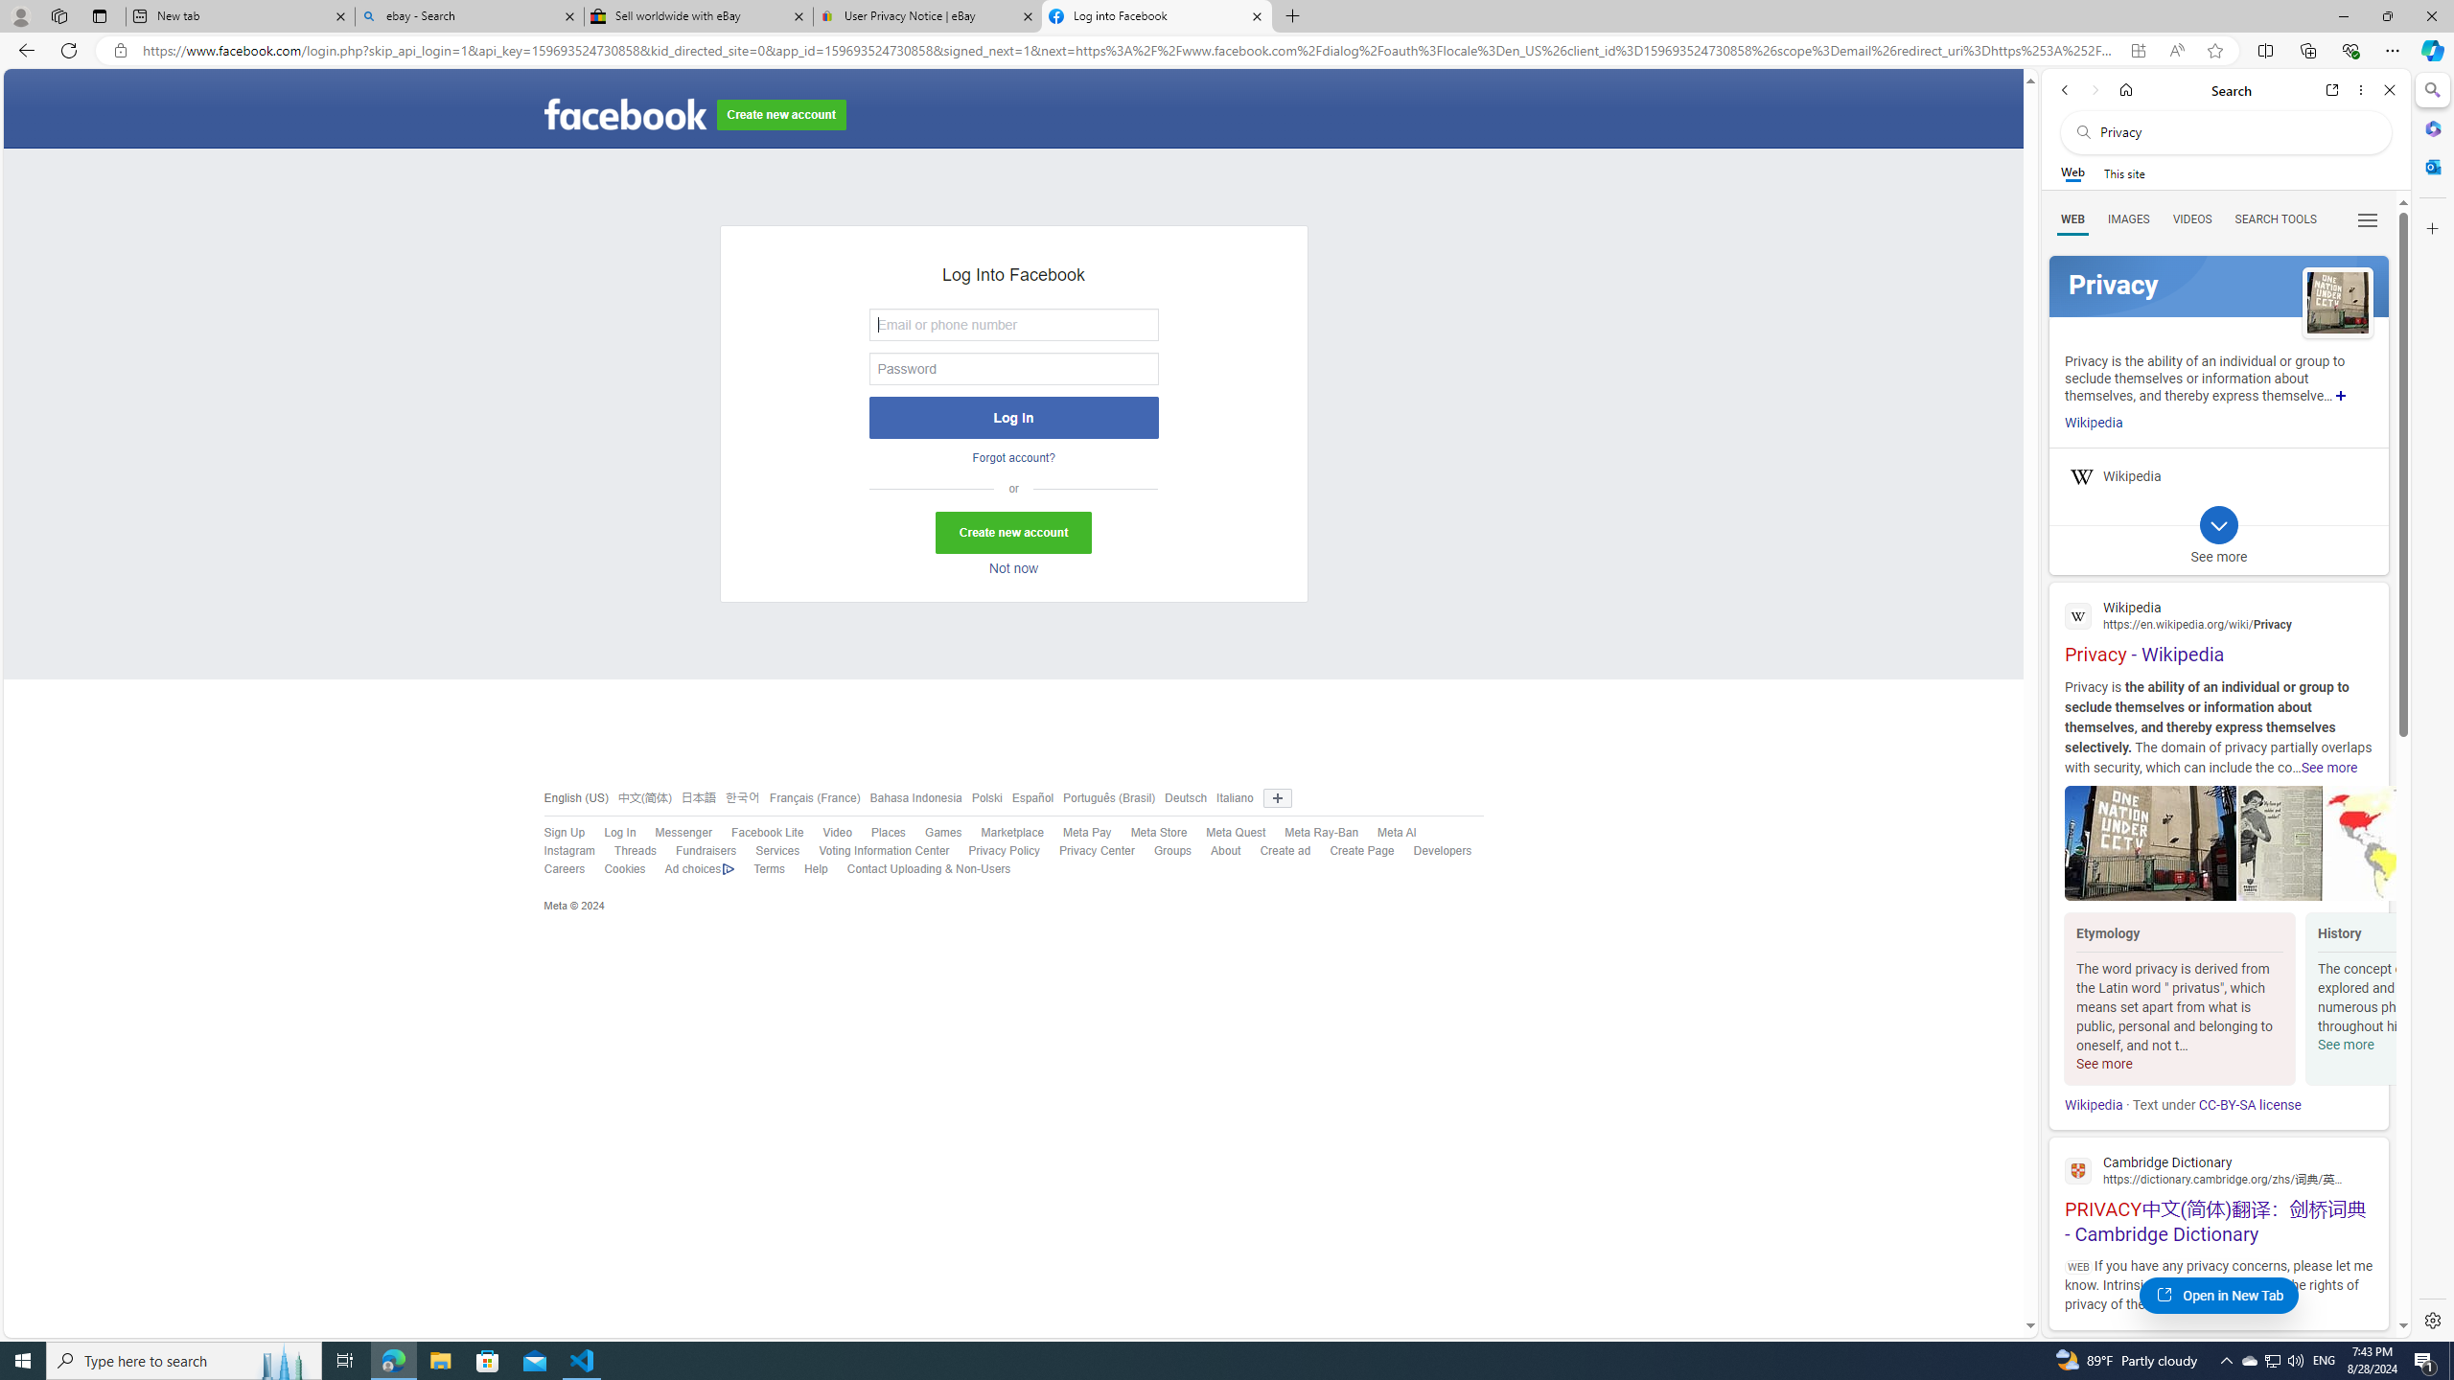 Image resolution: width=2454 pixels, height=1380 pixels. Describe the element at coordinates (569, 851) in the screenshot. I see `Instagram` at that location.